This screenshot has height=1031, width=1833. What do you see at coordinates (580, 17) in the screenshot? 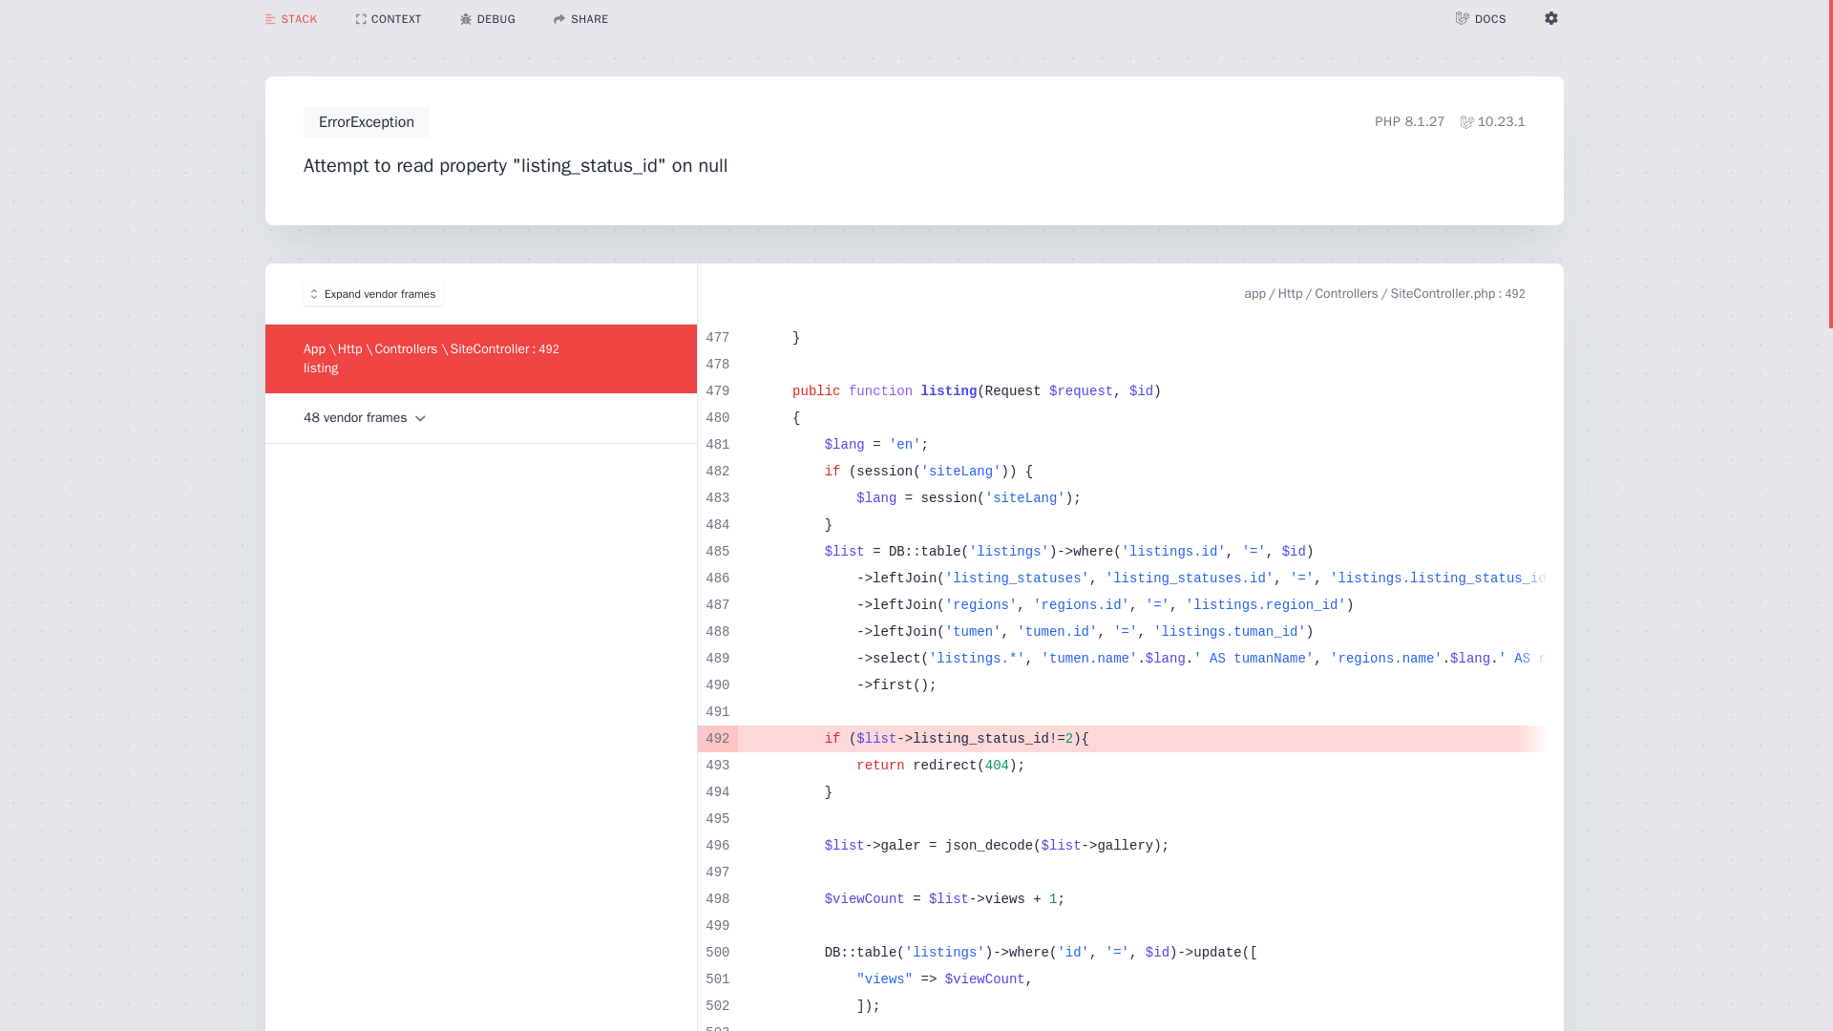
I see `SHARE` at bounding box center [580, 17].